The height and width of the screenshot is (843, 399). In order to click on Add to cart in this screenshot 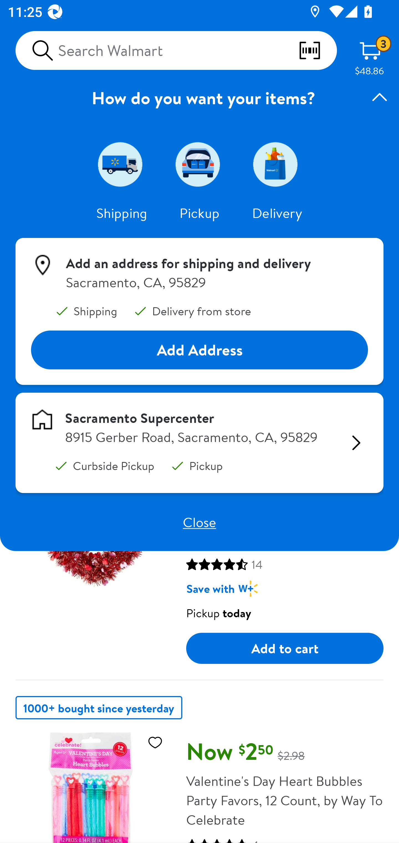, I will do `click(285, 649)`.